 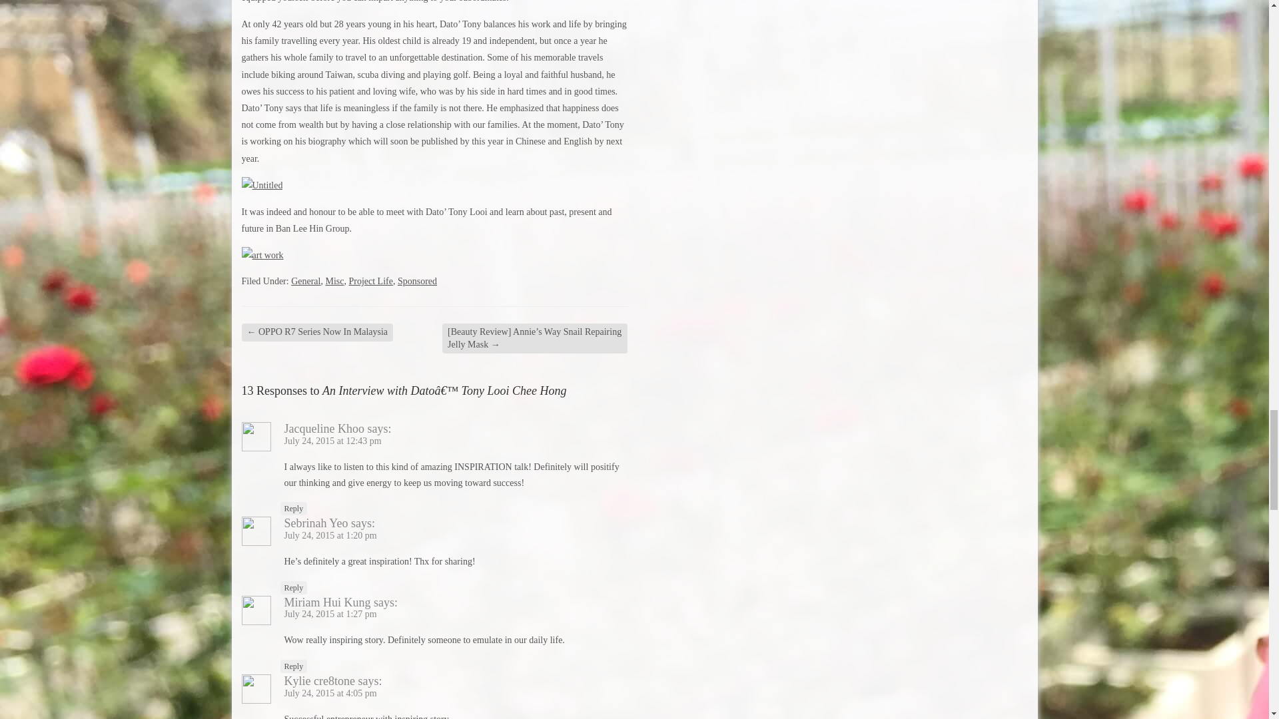 I want to click on Reply, so click(x=293, y=587).